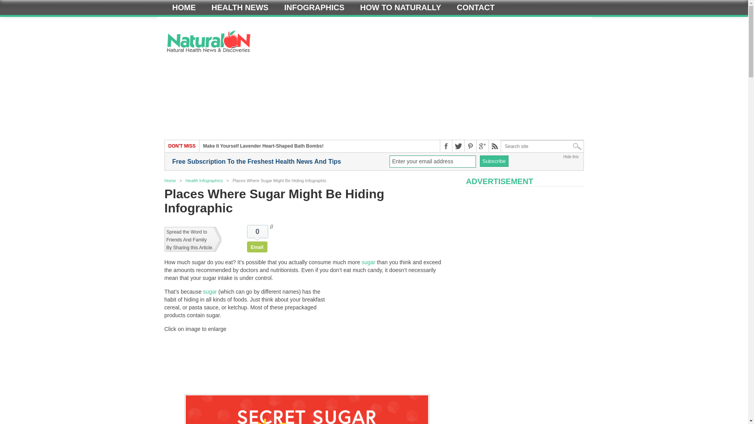 The image size is (754, 424). Describe the element at coordinates (257, 247) in the screenshot. I see `Email` at that location.